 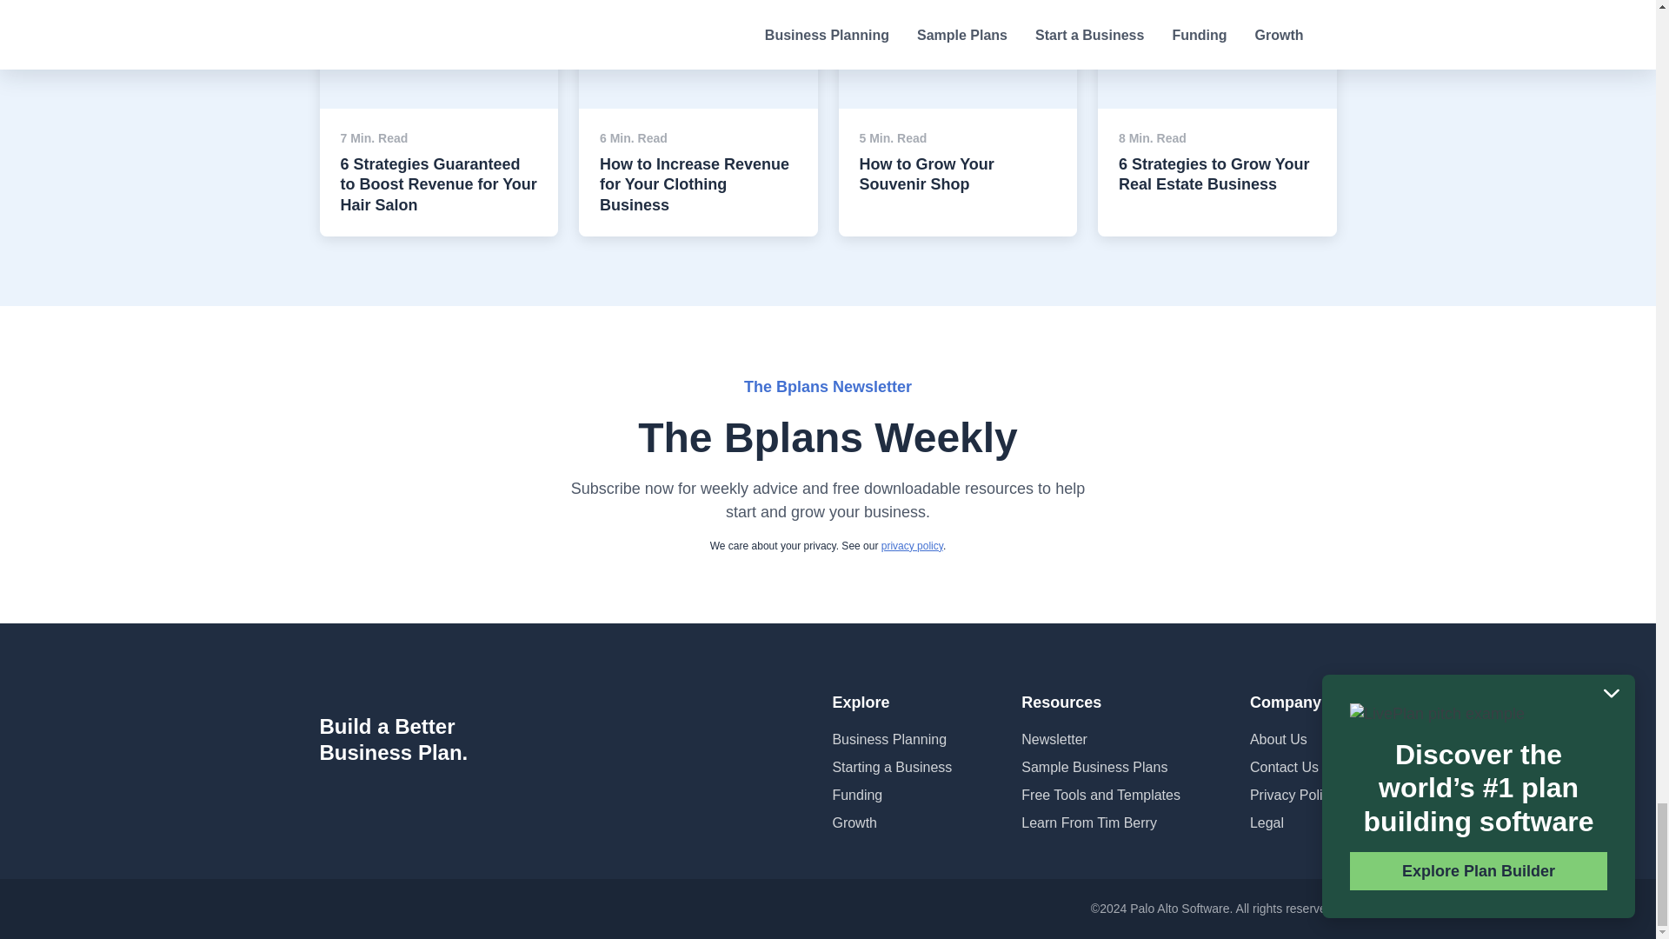 What do you see at coordinates (956, 16) in the screenshot?
I see `How to grow your souvenir shop` at bounding box center [956, 16].